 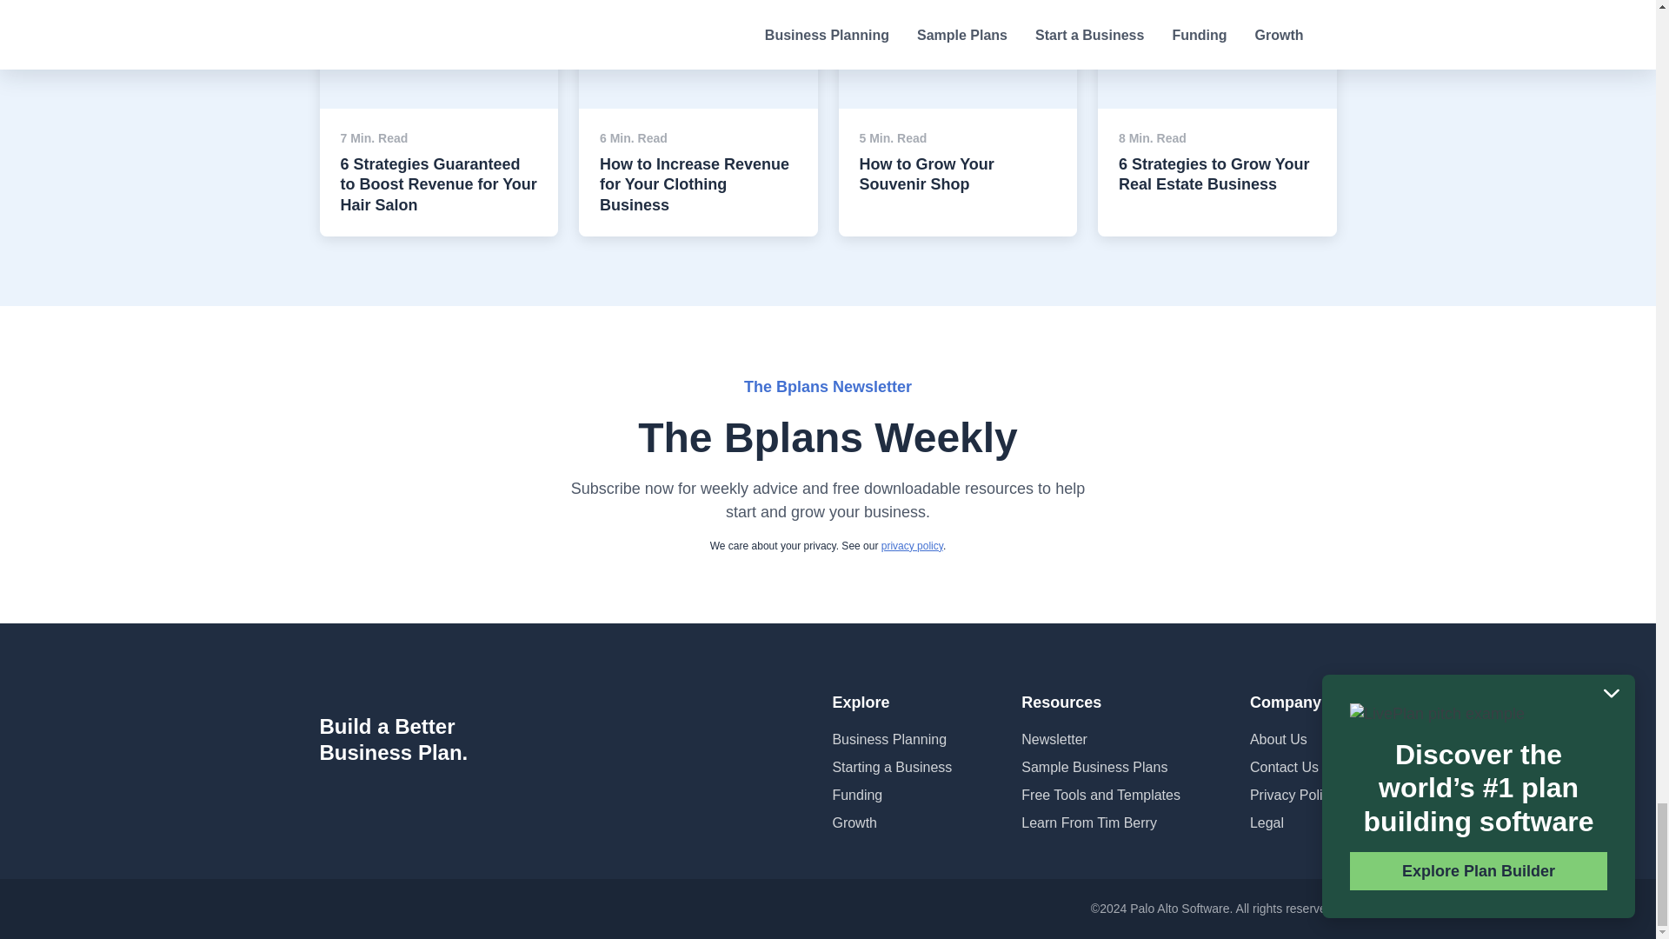 What do you see at coordinates (956, 16) in the screenshot?
I see `How to grow your souvenir shop` at bounding box center [956, 16].